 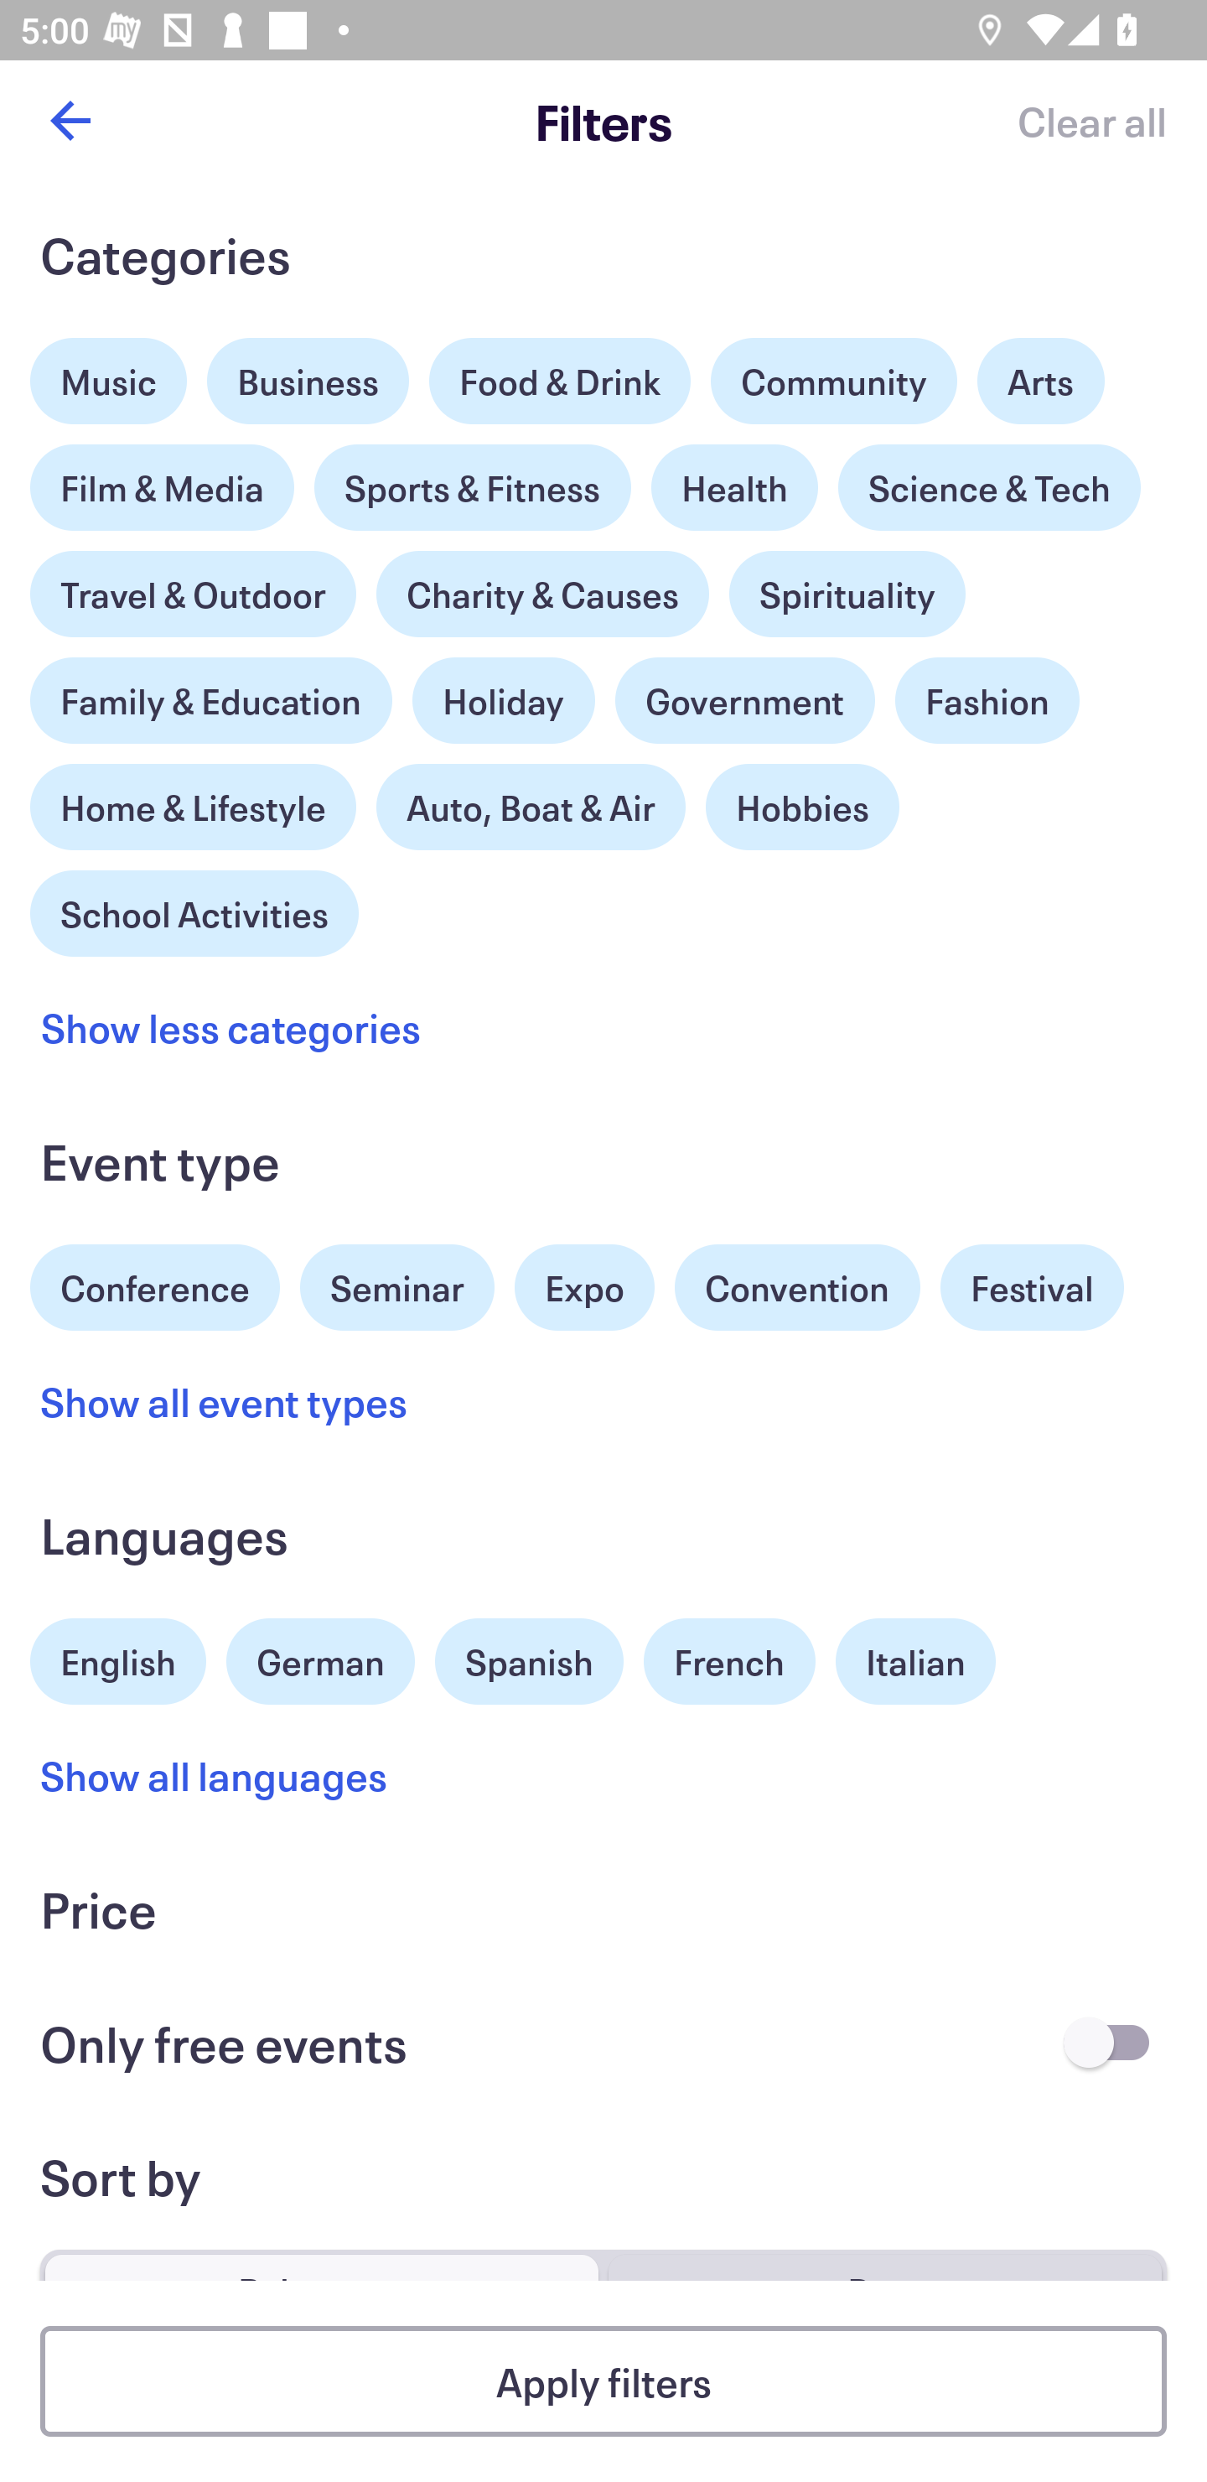 I want to click on Food & Drink, so click(x=560, y=381).